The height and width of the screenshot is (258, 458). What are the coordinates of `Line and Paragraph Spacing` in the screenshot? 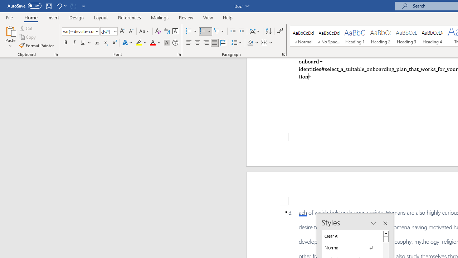 It's located at (237, 43).